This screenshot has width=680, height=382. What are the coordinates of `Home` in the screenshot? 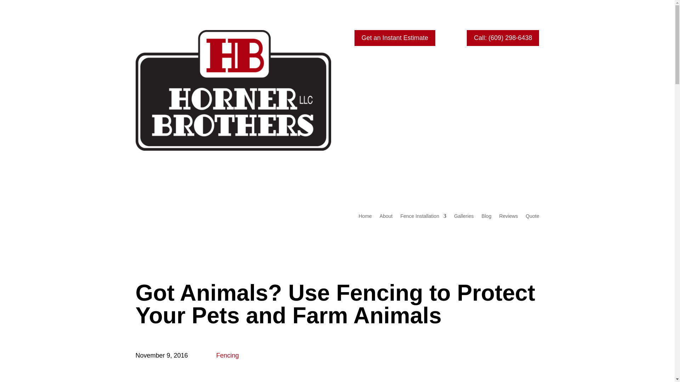 It's located at (365, 217).